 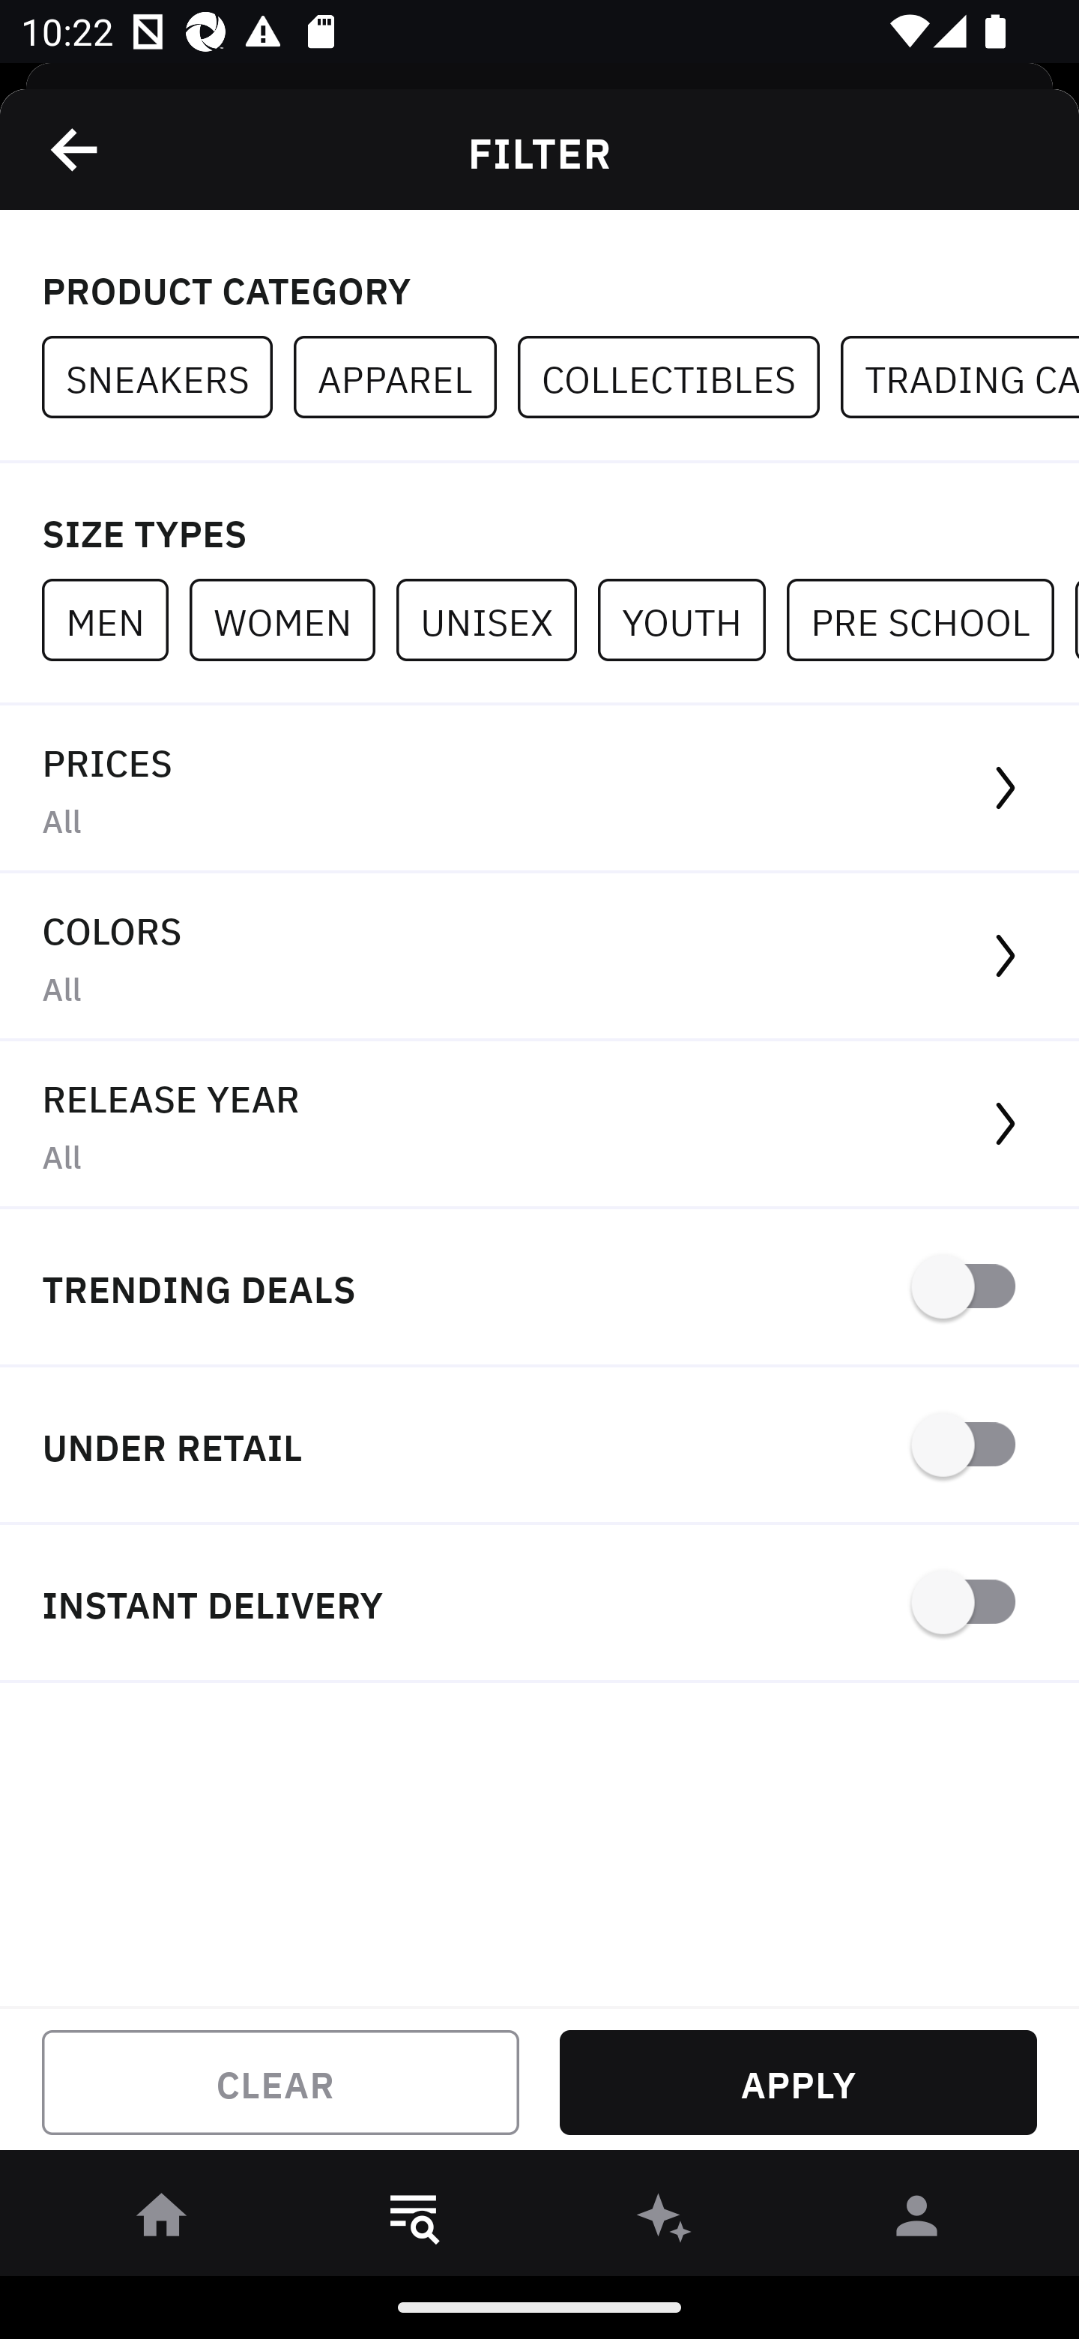 I want to click on WOMEN, so click(x=292, y=619).